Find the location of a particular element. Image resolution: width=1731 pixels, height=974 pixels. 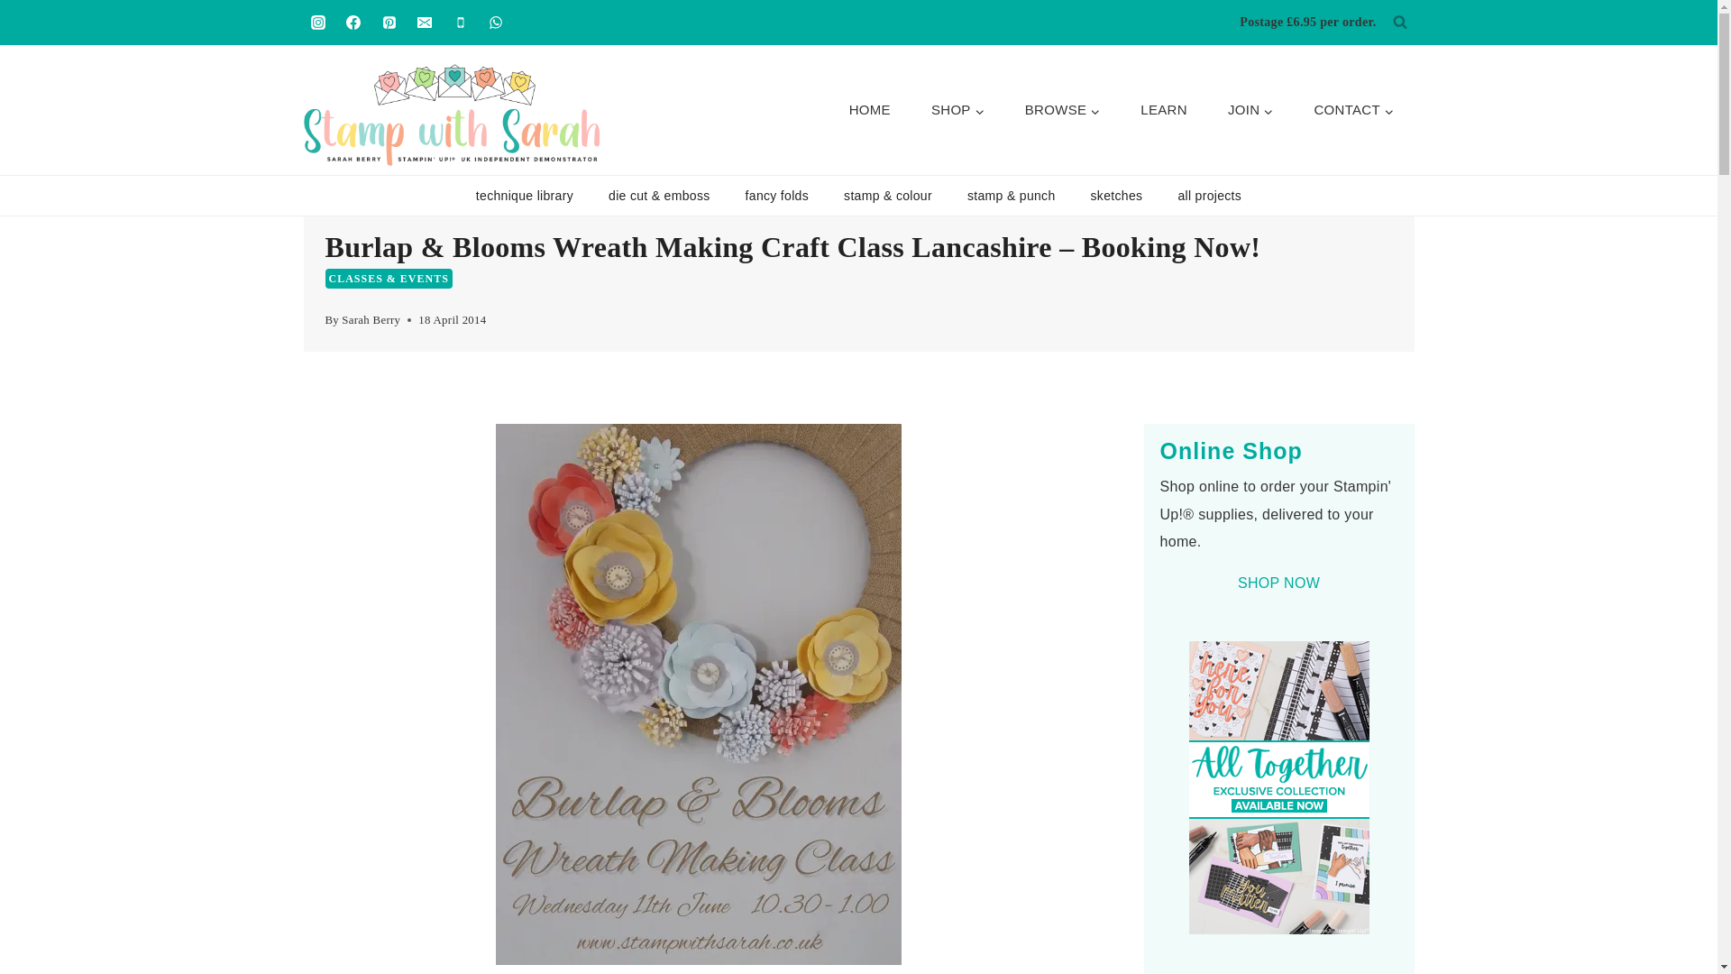

HOME is located at coordinates (869, 110).